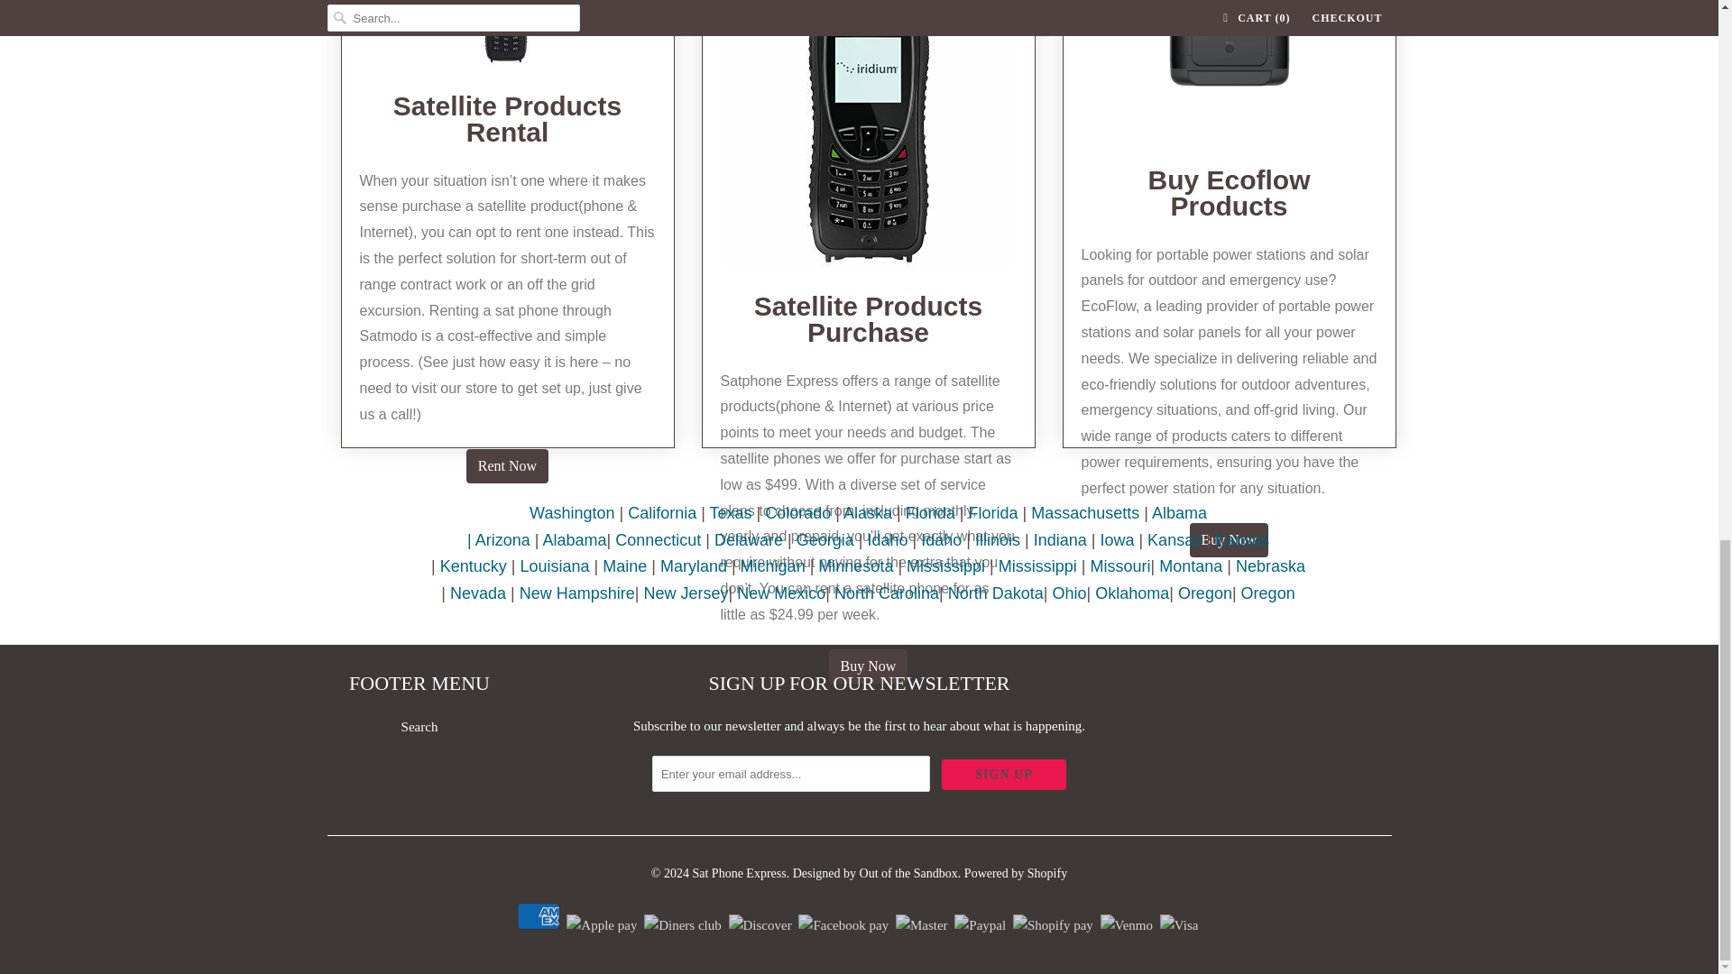  I want to click on Georgia, so click(825, 539).